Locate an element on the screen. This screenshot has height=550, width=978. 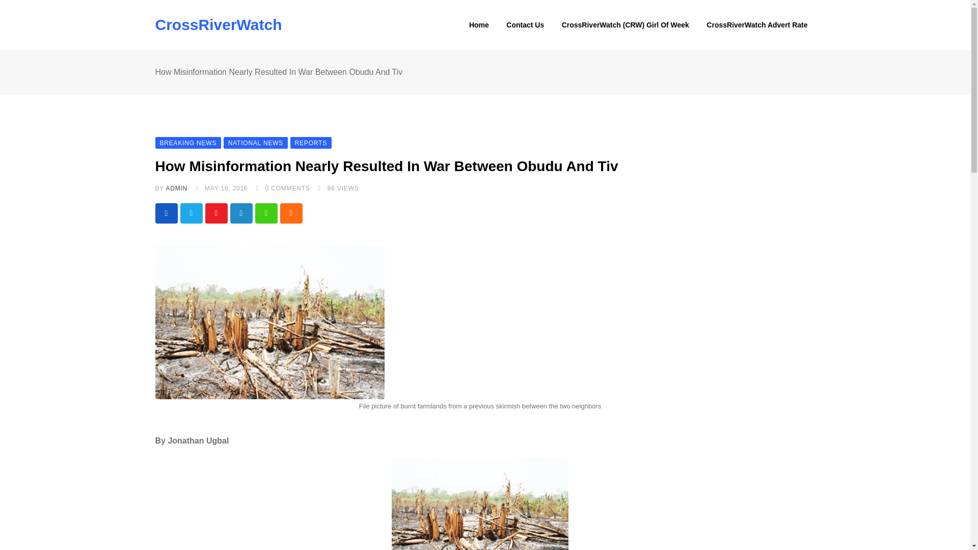
Whatsapp is located at coordinates (265, 213).